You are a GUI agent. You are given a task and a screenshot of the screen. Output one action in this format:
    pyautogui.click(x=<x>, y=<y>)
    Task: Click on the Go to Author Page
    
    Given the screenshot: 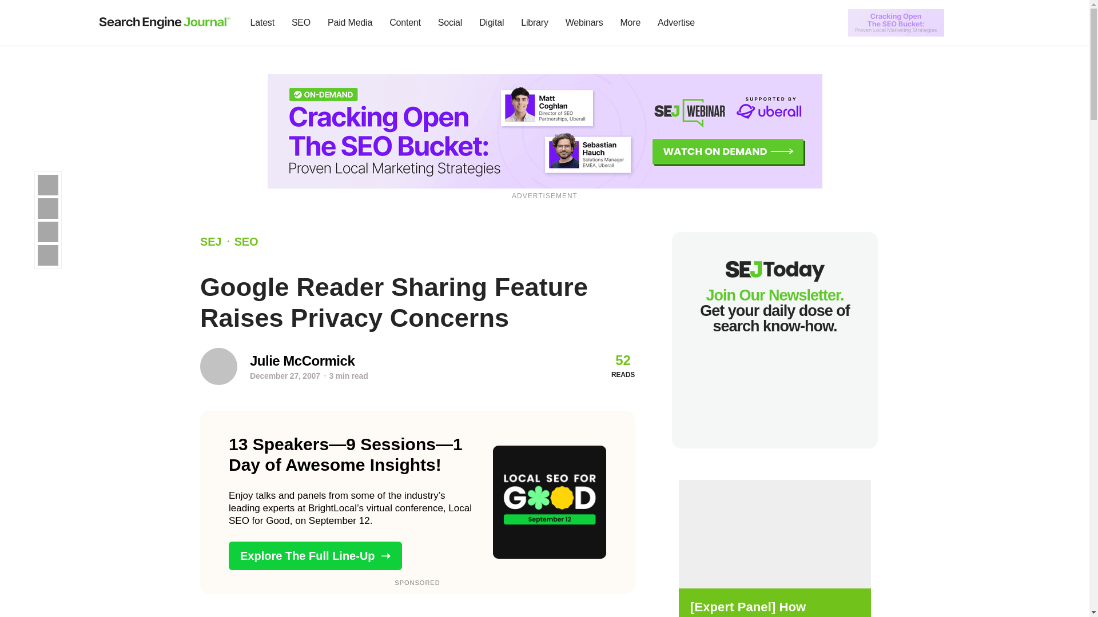 What is the action you would take?
    pyautogui.click(x=302, y=360)
    